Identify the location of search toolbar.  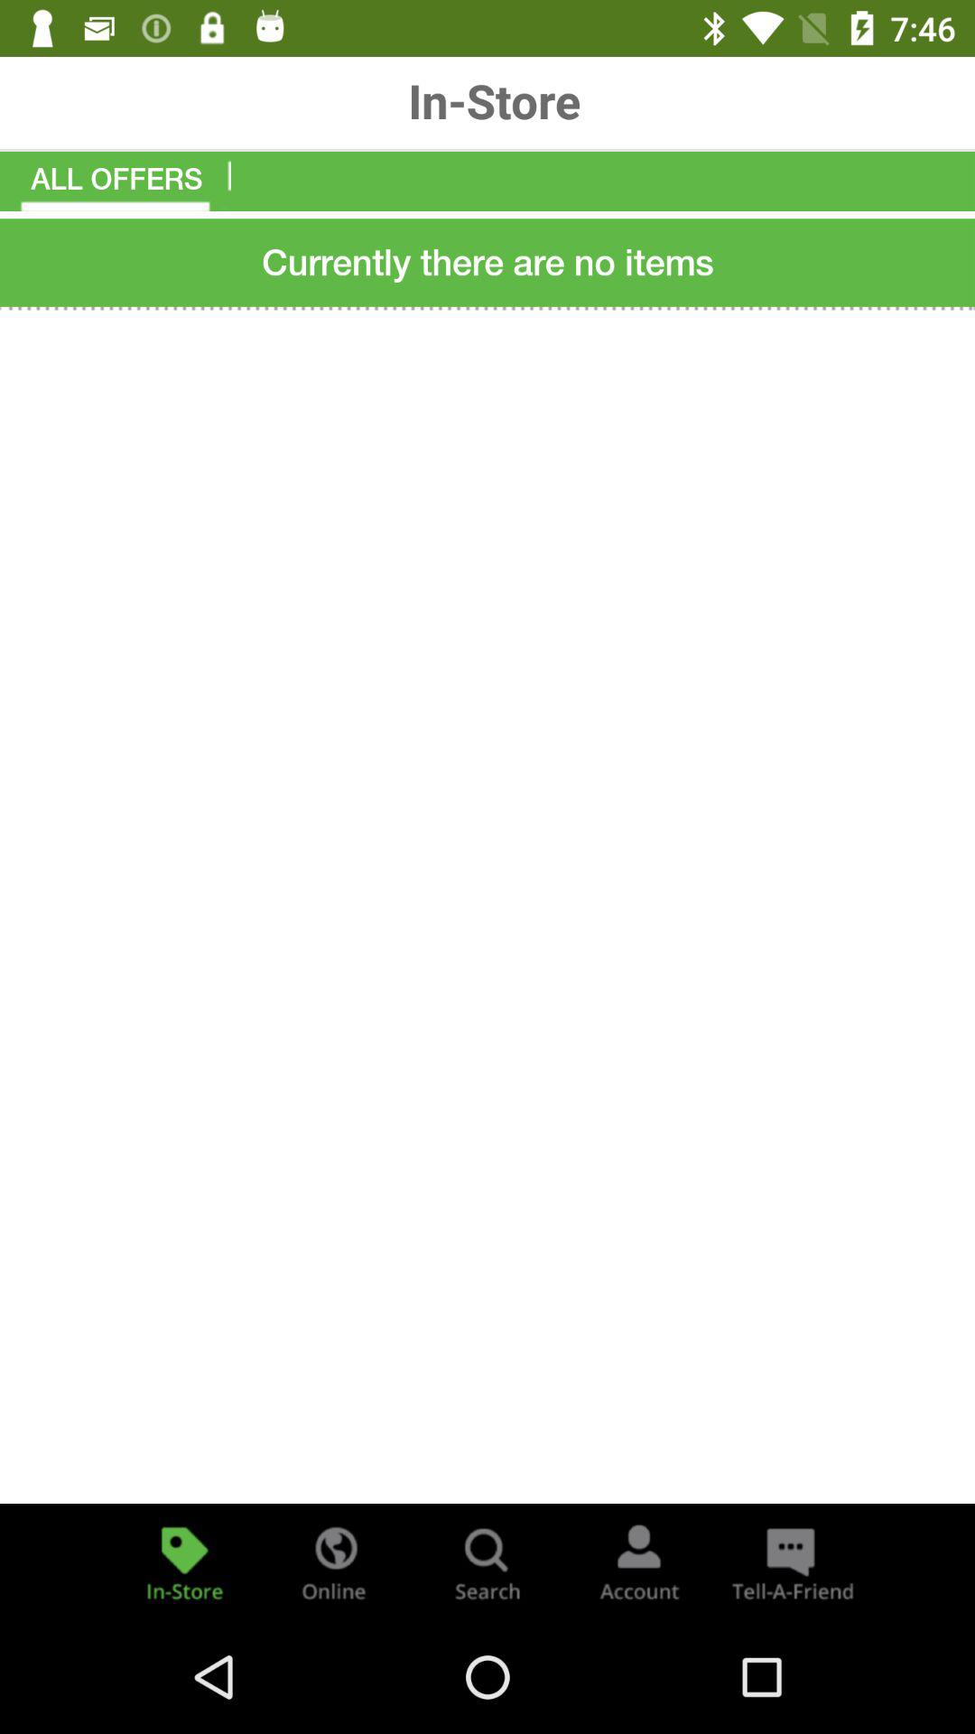
(487, 1562).